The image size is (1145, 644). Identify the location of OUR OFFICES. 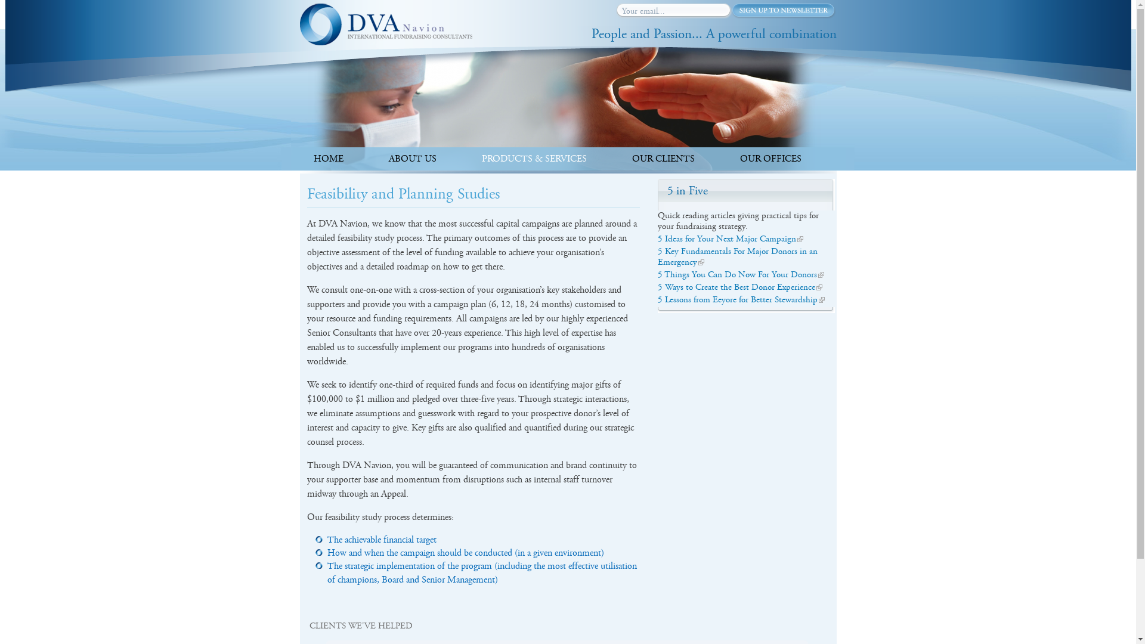
(770, 159).